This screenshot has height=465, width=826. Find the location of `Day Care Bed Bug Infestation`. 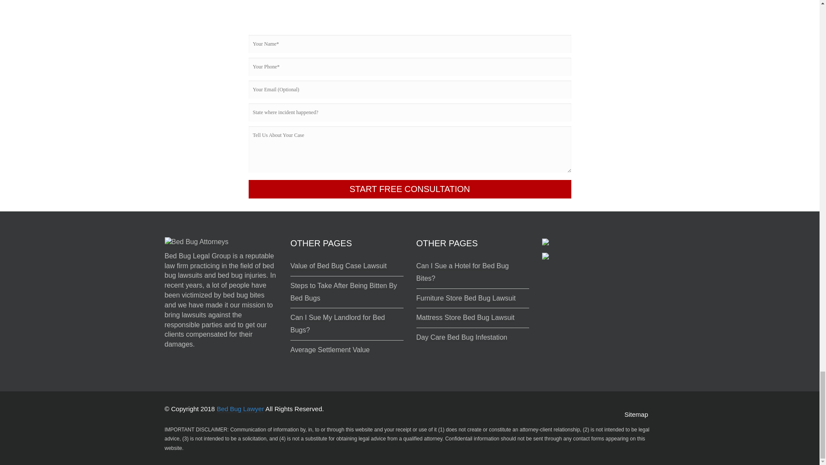

Day Care Bed Bug Infestation is located at coordinates (462, 338).